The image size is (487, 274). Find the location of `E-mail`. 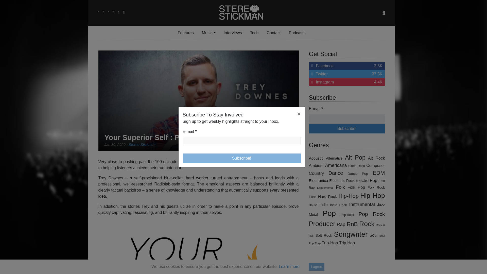

E-mail is located at coordinates (254, 33).